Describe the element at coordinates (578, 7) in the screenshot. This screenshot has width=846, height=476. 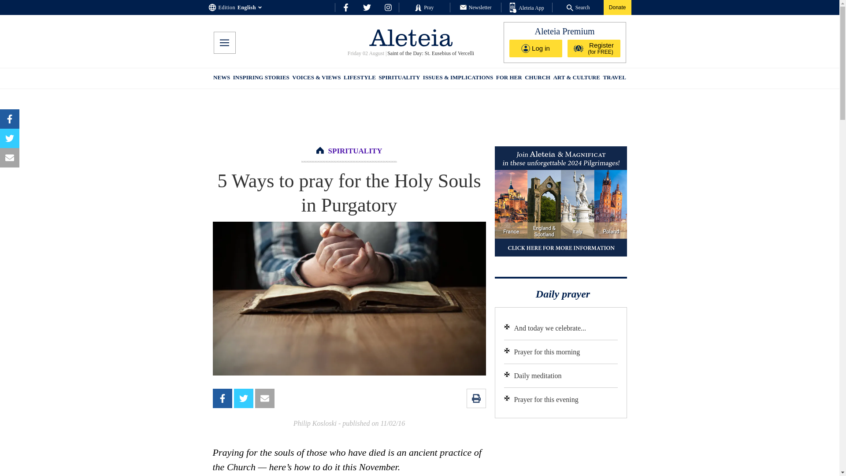
I see `Search` at that location.